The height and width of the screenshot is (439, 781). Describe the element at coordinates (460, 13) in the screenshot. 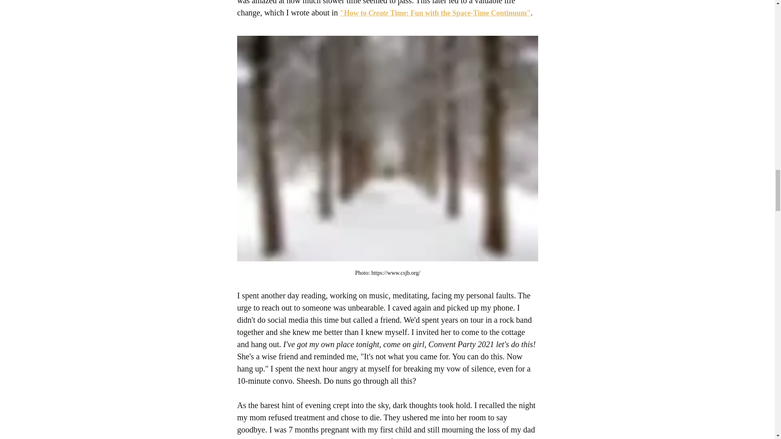

I see `Time: Fun with the Space-Time Continuum"` at that location.